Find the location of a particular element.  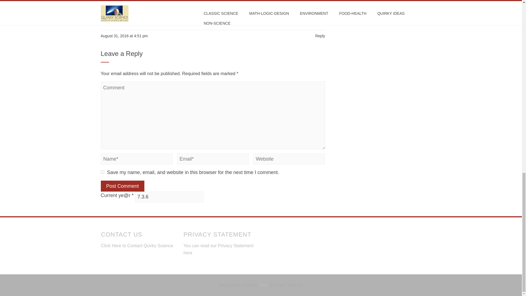

yes is located at coordinates (102, 172).